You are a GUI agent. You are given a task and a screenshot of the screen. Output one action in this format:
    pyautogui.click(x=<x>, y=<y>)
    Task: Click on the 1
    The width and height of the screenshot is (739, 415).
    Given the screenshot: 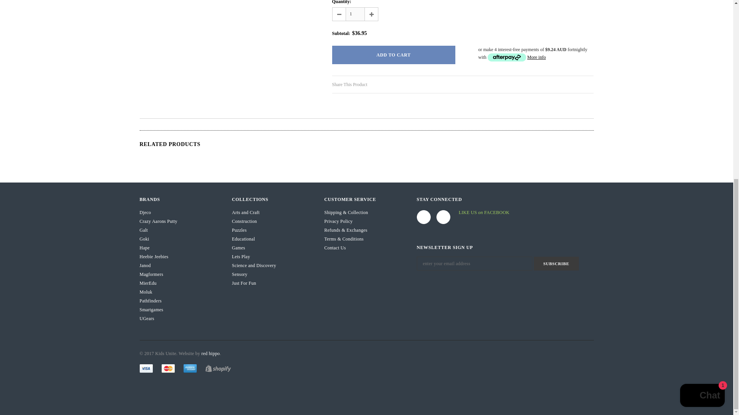 What is the action you would take?
    pyautogui.click(x=355, y=14)
    